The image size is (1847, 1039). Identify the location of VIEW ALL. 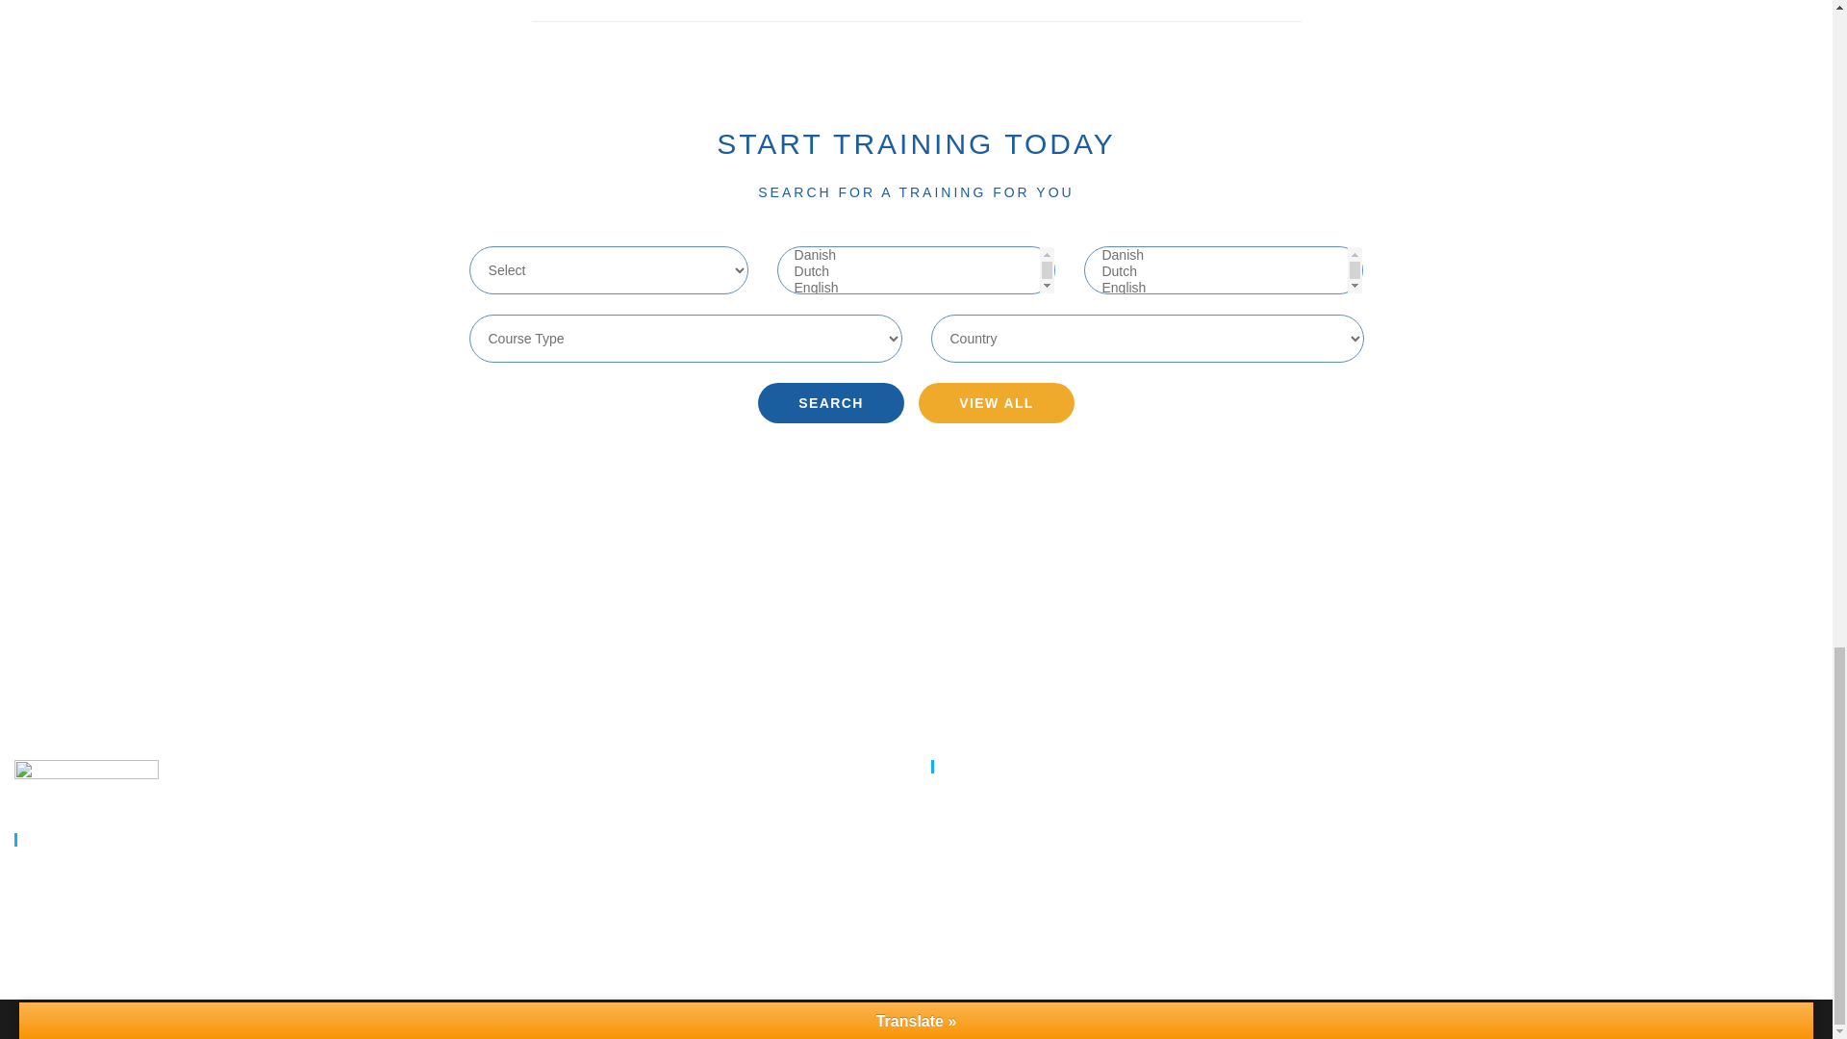
(997, 402).